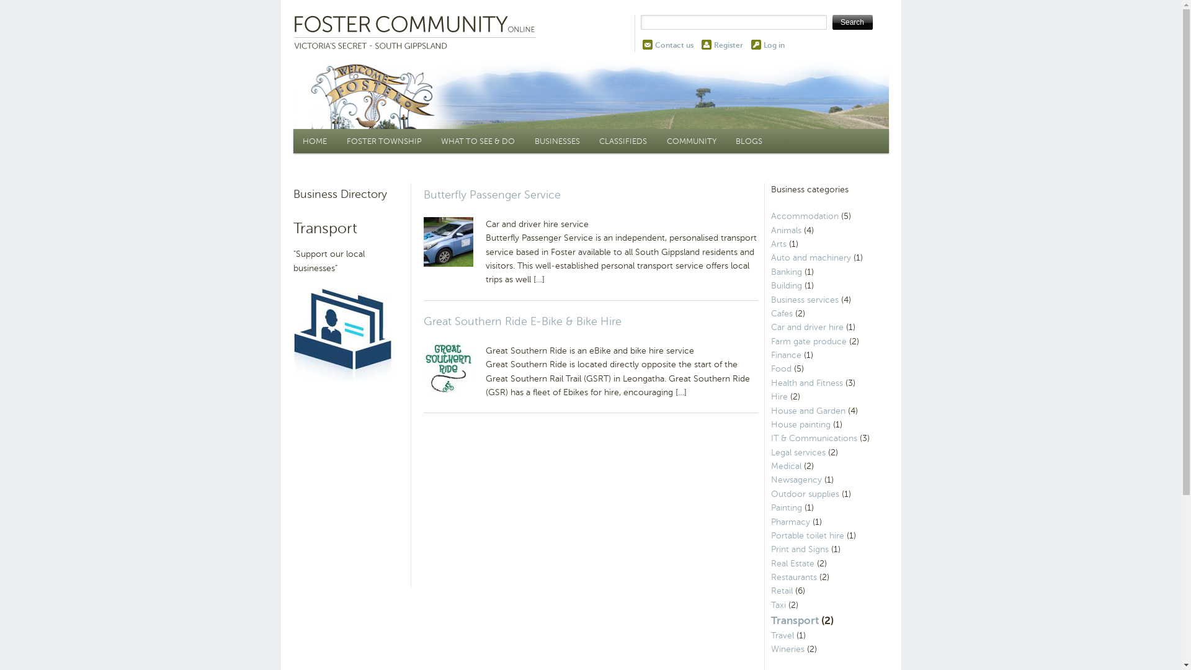  Describe the element at coordinates (785, 231) in the screenshot. I see `Animals` at that location.